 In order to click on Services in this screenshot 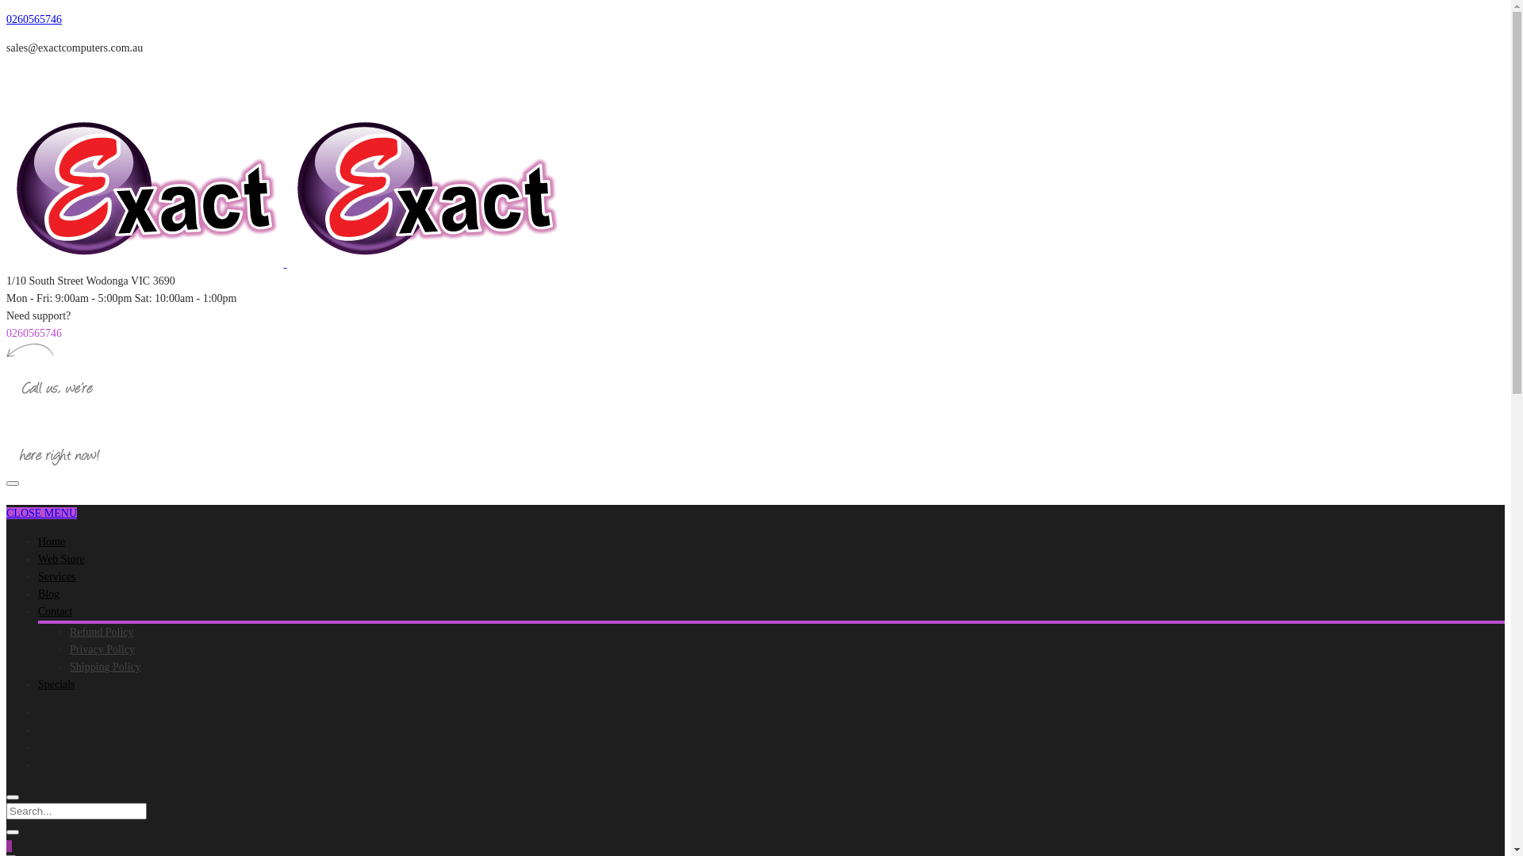, I will do `click(57, 577)`.